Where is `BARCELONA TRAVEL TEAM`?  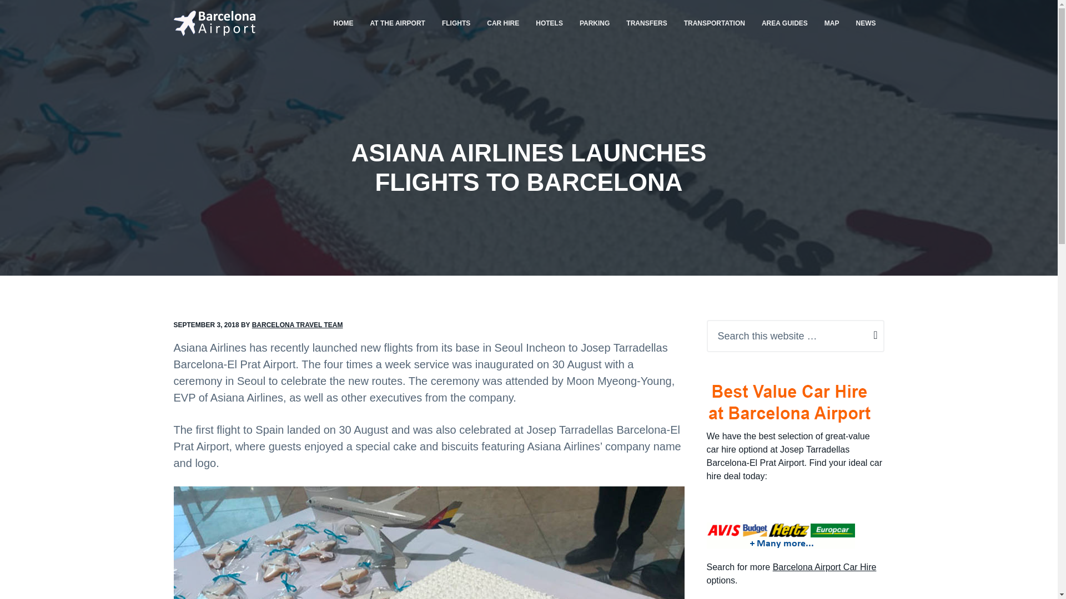 BARCELONA TRAVEL TEAM is located at coordinates (298, 324).